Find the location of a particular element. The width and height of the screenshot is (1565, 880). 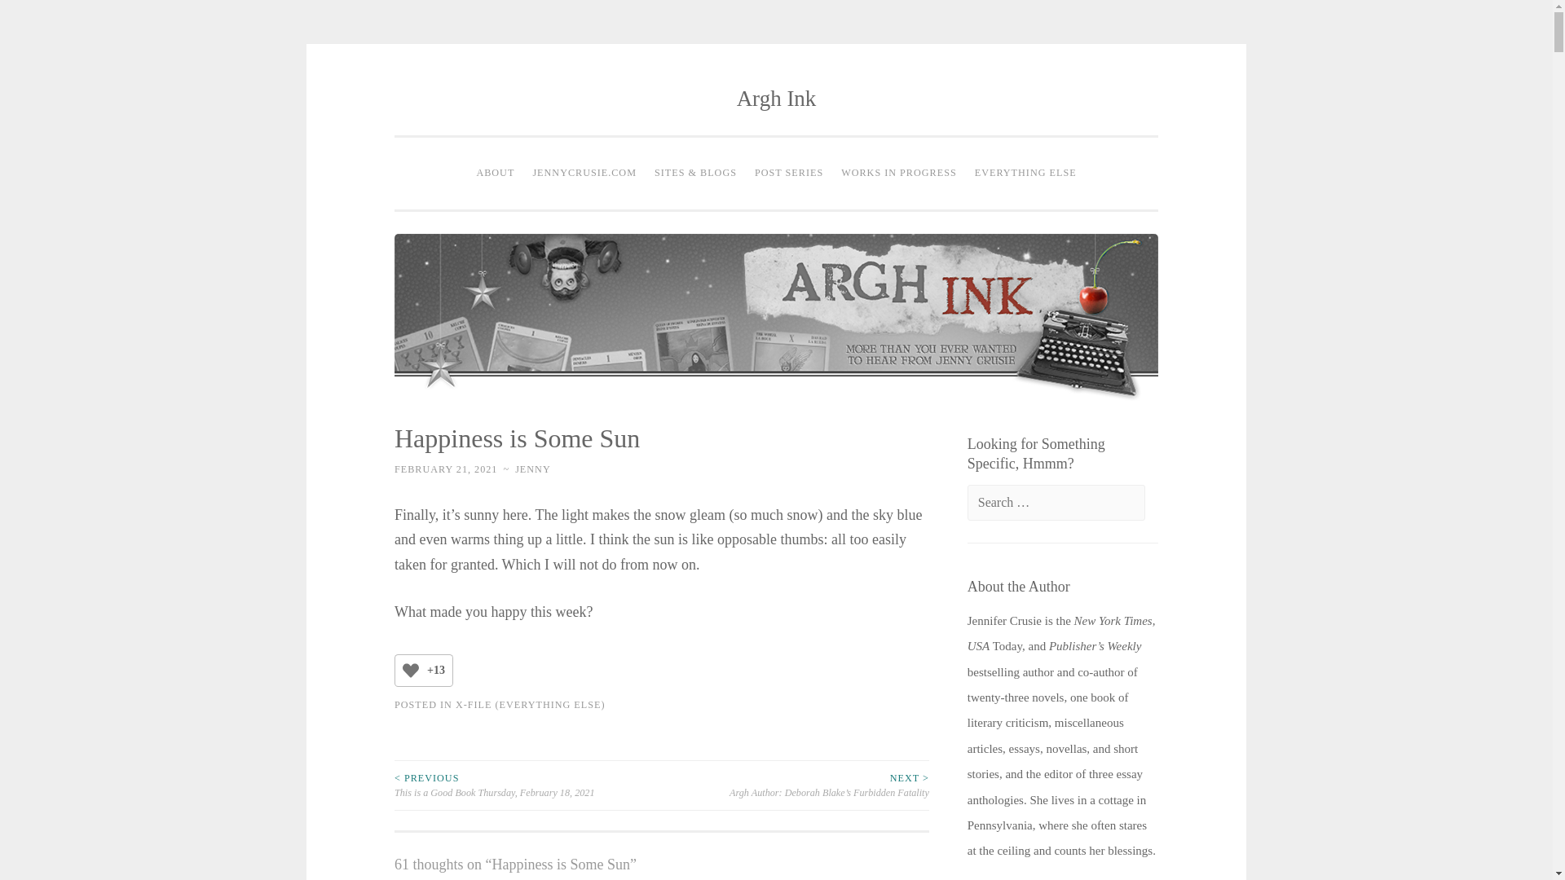

Argh Ink is located at coordinates (777, 98).